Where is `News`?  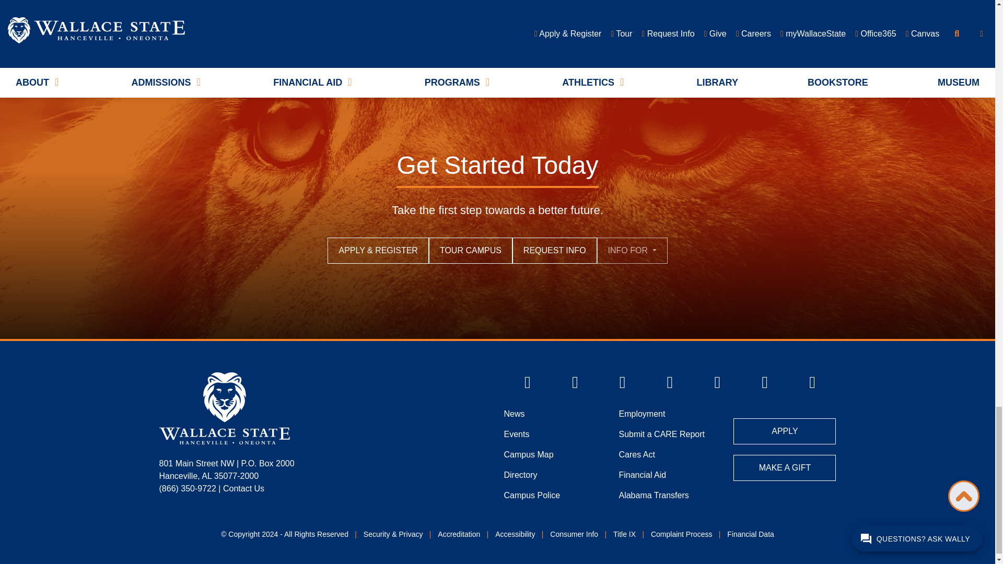 News is located at coordinates (514, 415).